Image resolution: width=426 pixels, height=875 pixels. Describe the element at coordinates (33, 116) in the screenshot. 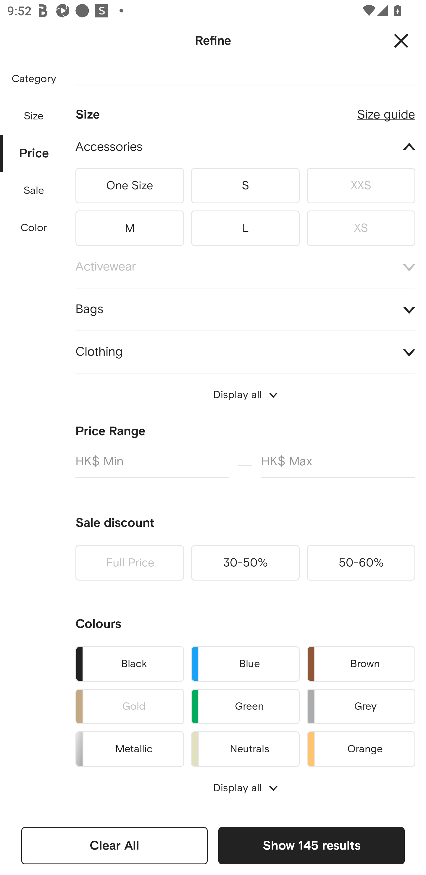

I see `Size` at that location.